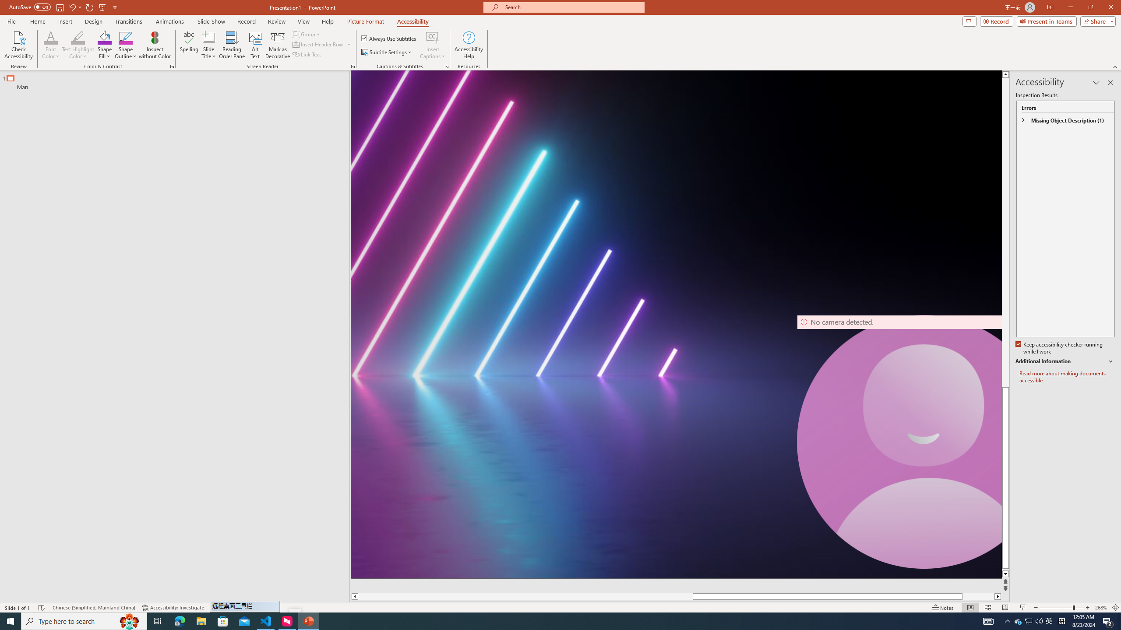 This screenshot has height=630, width=1121. What do you see at coordinates (1116, 608) in the screenshot?
I see `Zoom to Fit ` at bounding box center [1116, 608].